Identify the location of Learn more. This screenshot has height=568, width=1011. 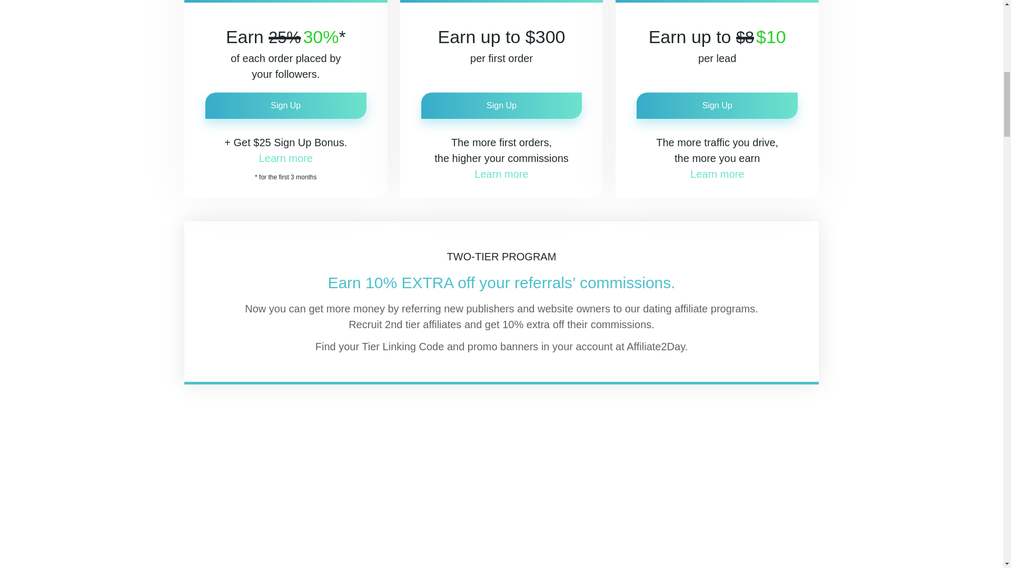
(501, 174).